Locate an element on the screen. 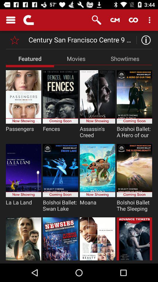 The width and height of the screenshot is (158, 282). view more information about the theater is located at coordinates (145, 40).